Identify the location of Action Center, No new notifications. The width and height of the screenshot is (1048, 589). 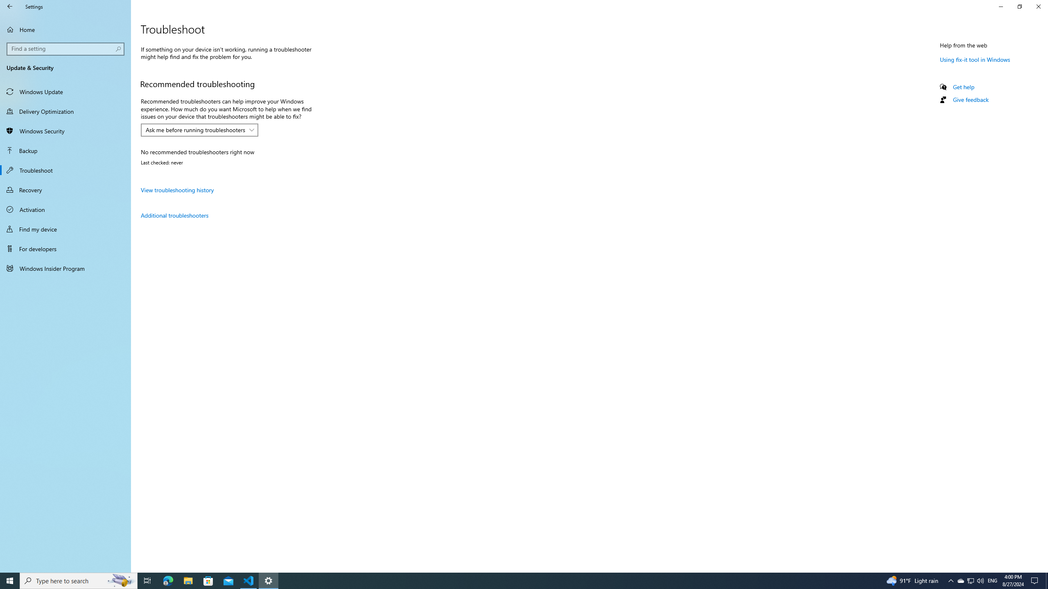
(1036, 581).